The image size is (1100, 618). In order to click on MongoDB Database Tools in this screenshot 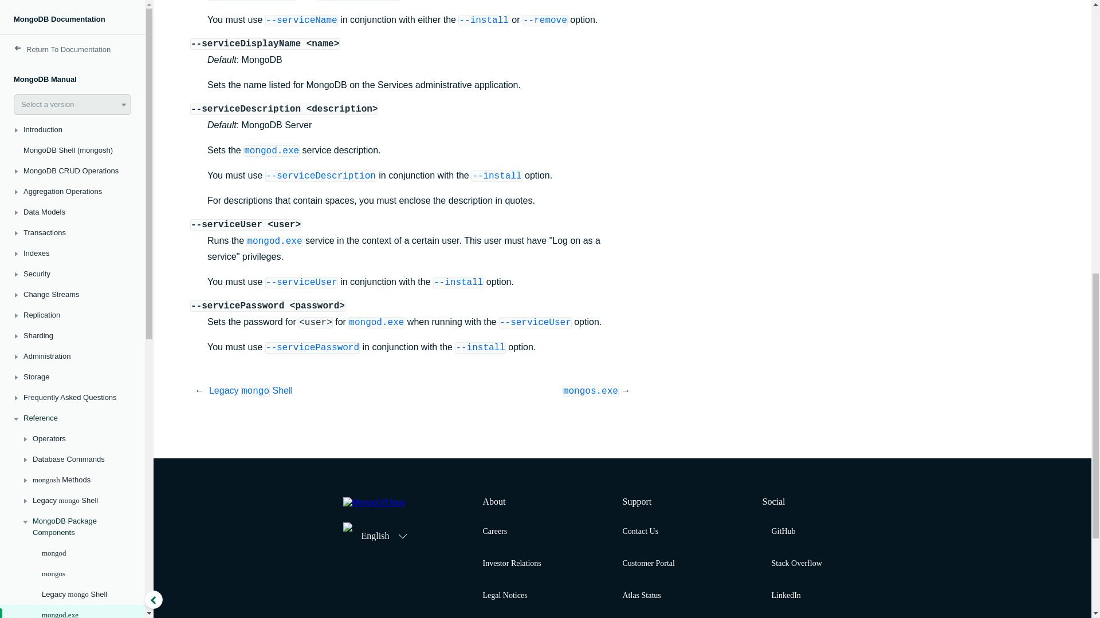, I will do `click(72, 100)`.